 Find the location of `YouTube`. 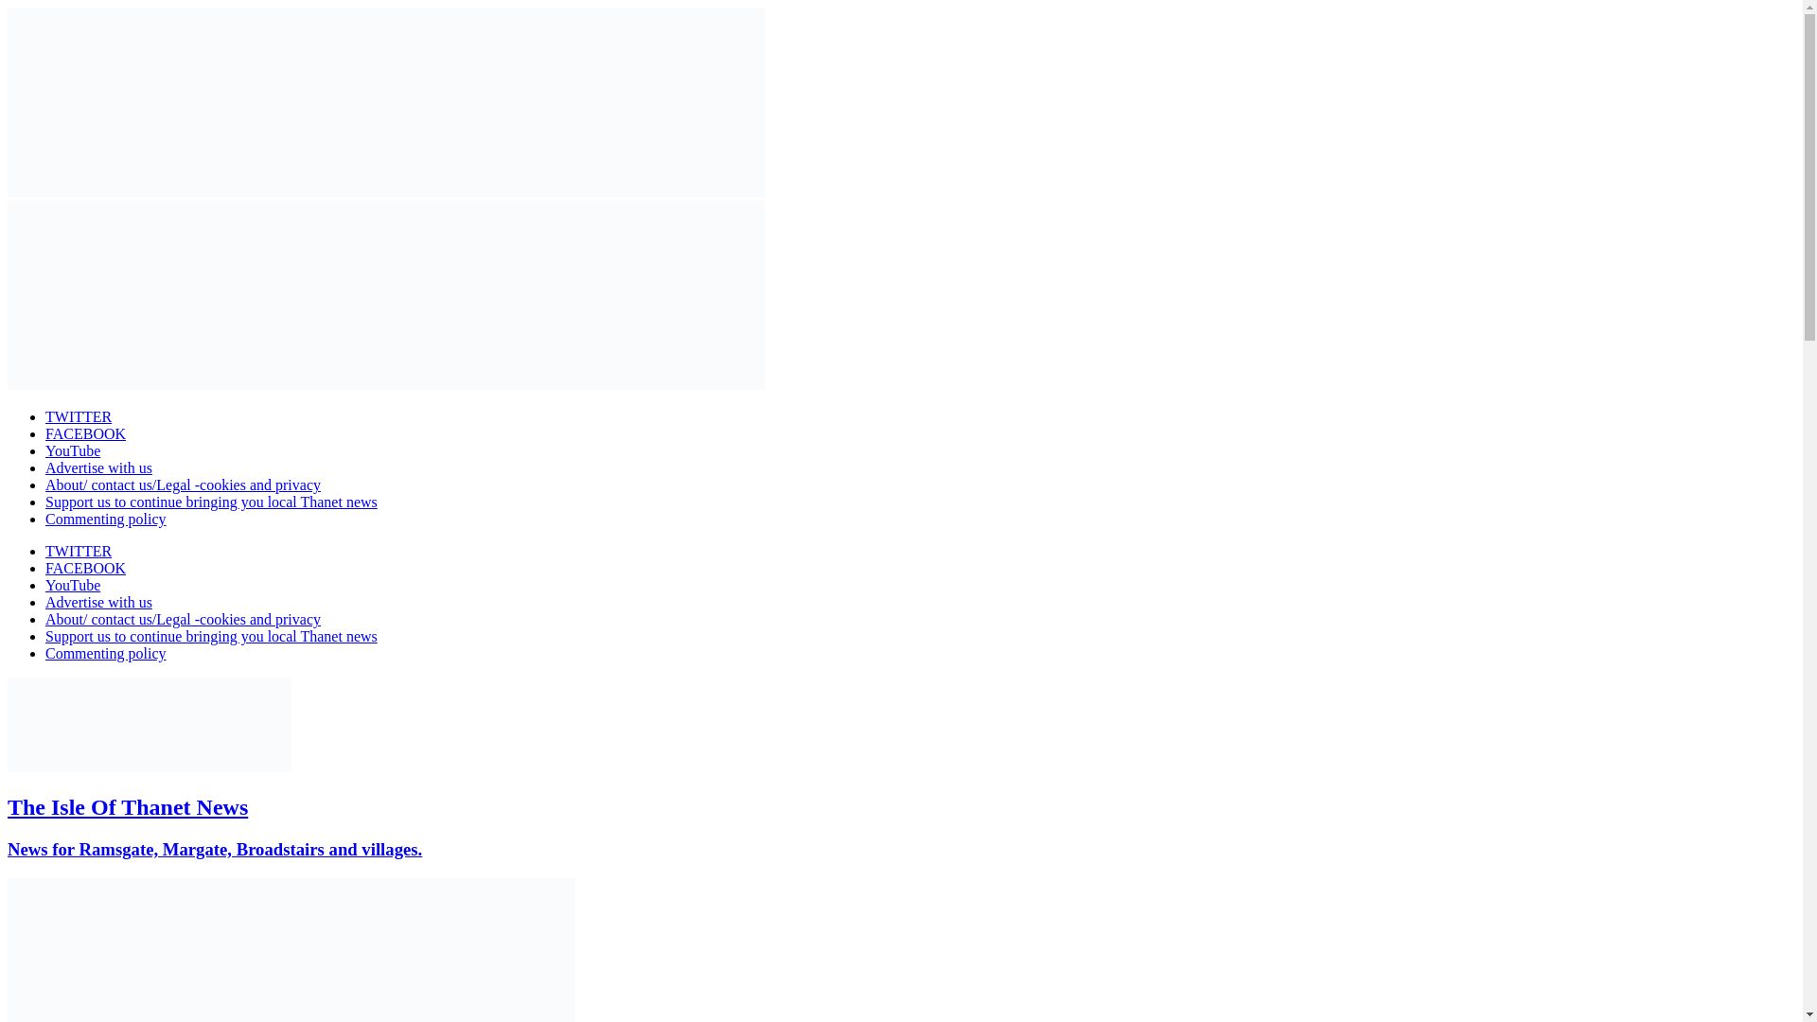

YouTube is located at coordinates (72, 450).